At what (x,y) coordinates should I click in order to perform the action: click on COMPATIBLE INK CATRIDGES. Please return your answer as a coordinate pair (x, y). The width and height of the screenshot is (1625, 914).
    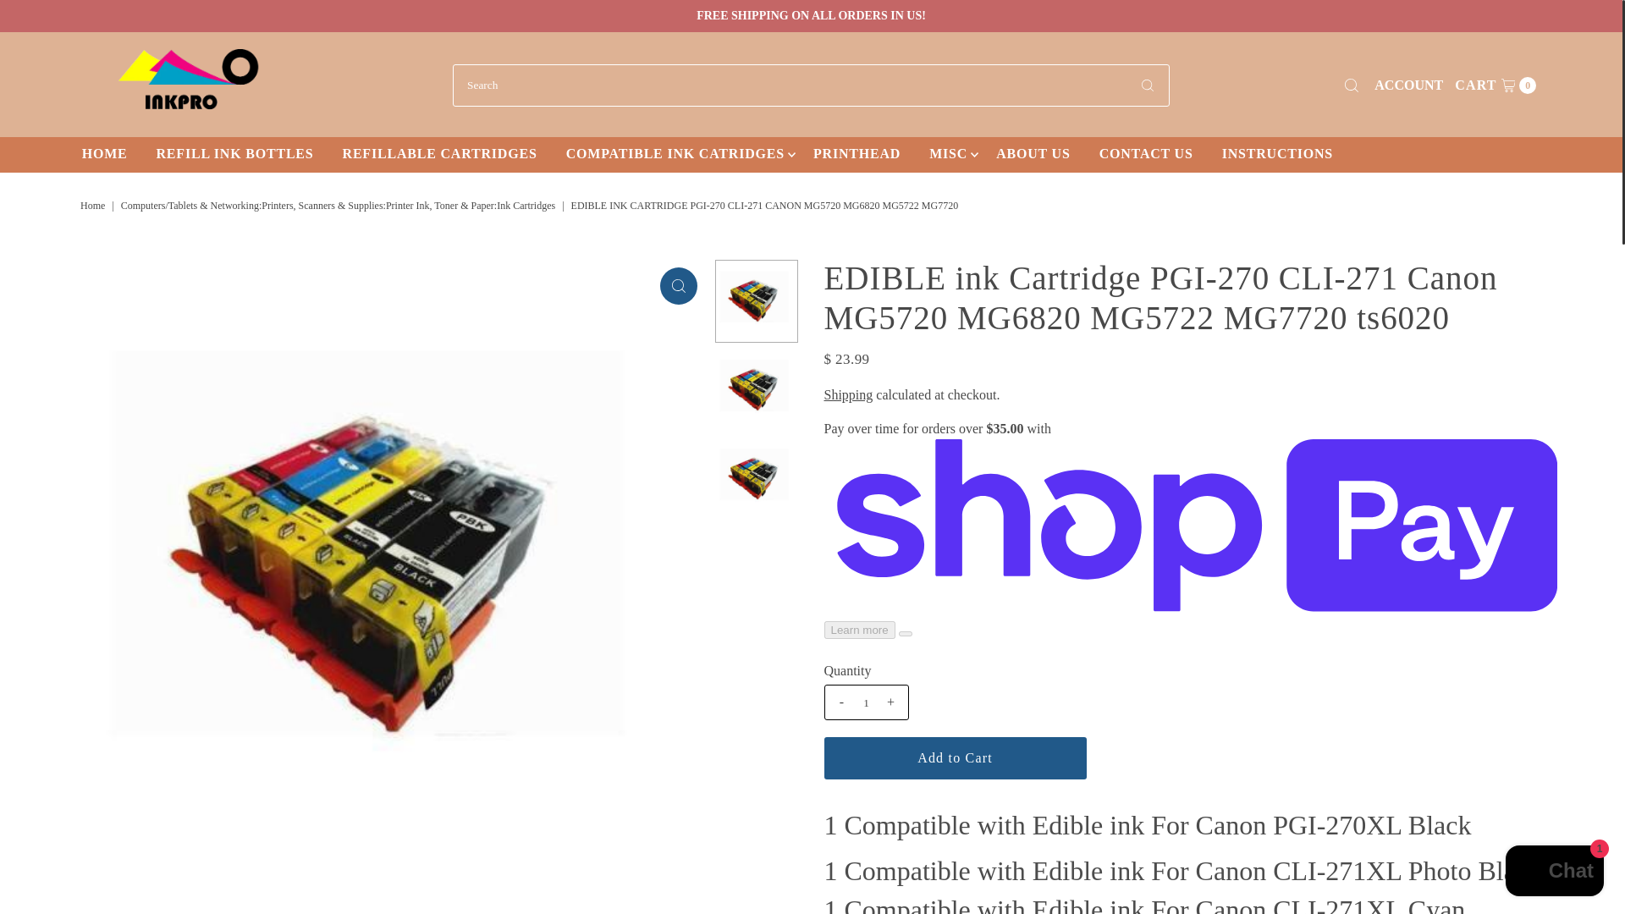
    Looking at the image, I should click on (857, 154).